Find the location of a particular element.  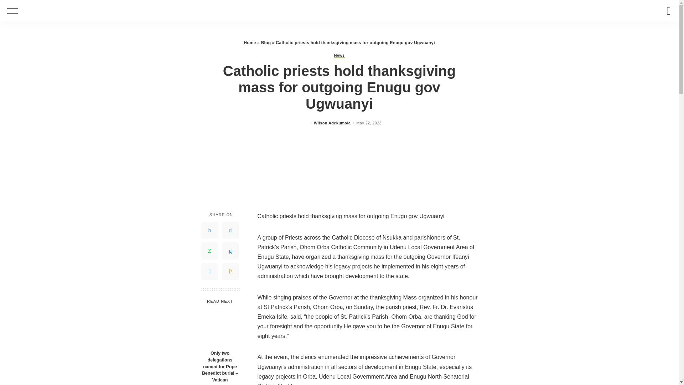

Wilson Adekumola is located at coordinates (332, 123).